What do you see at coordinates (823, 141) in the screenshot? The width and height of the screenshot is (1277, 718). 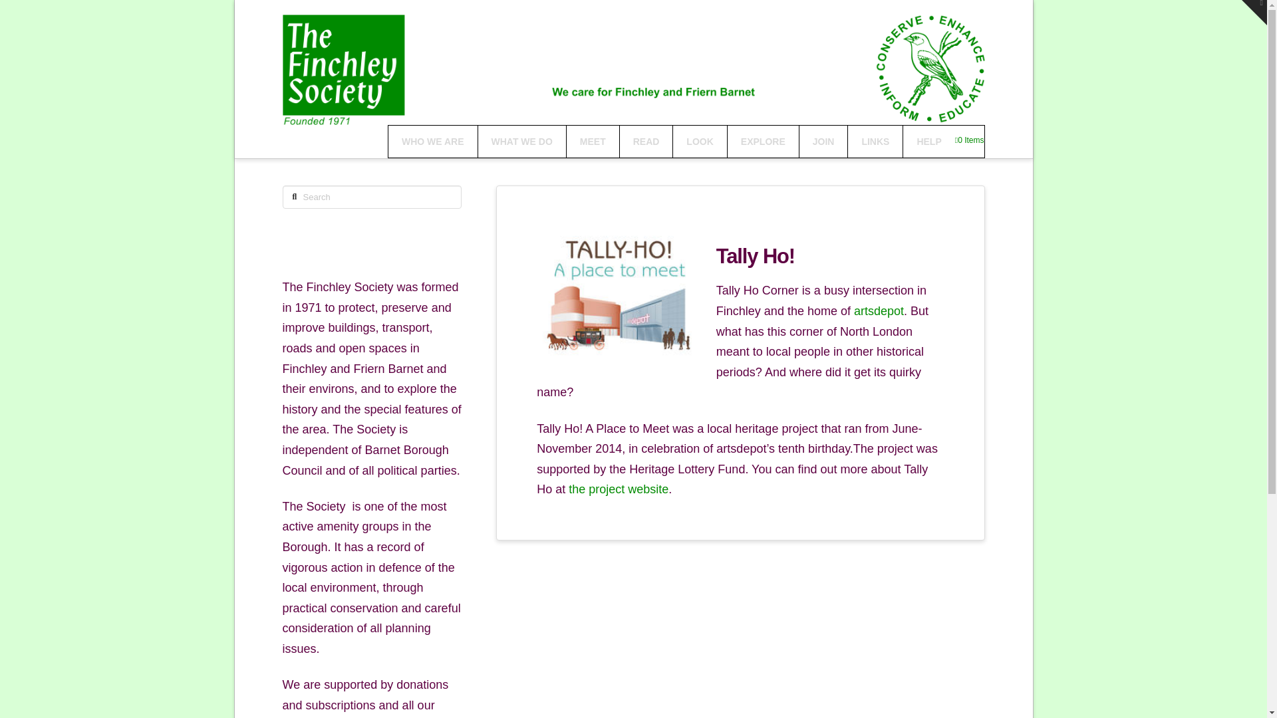 I see `JOIN` at bounding box center [823, 141].